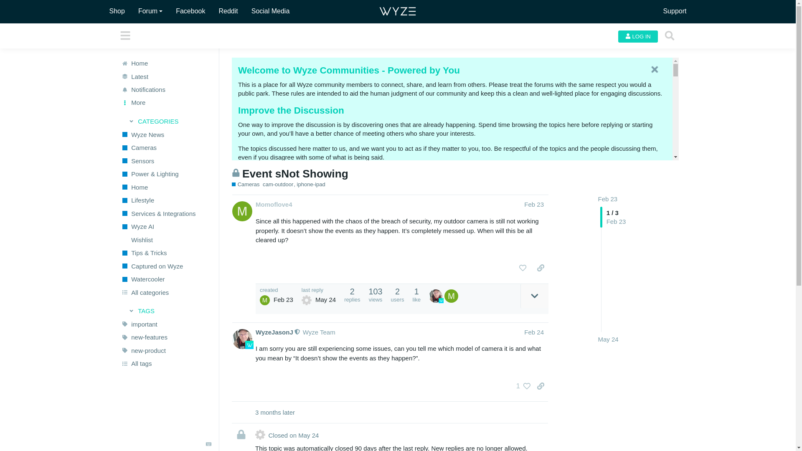  Describe the element at coordinates (228, 11) in the screenshot. I see `Reddit` at that location.